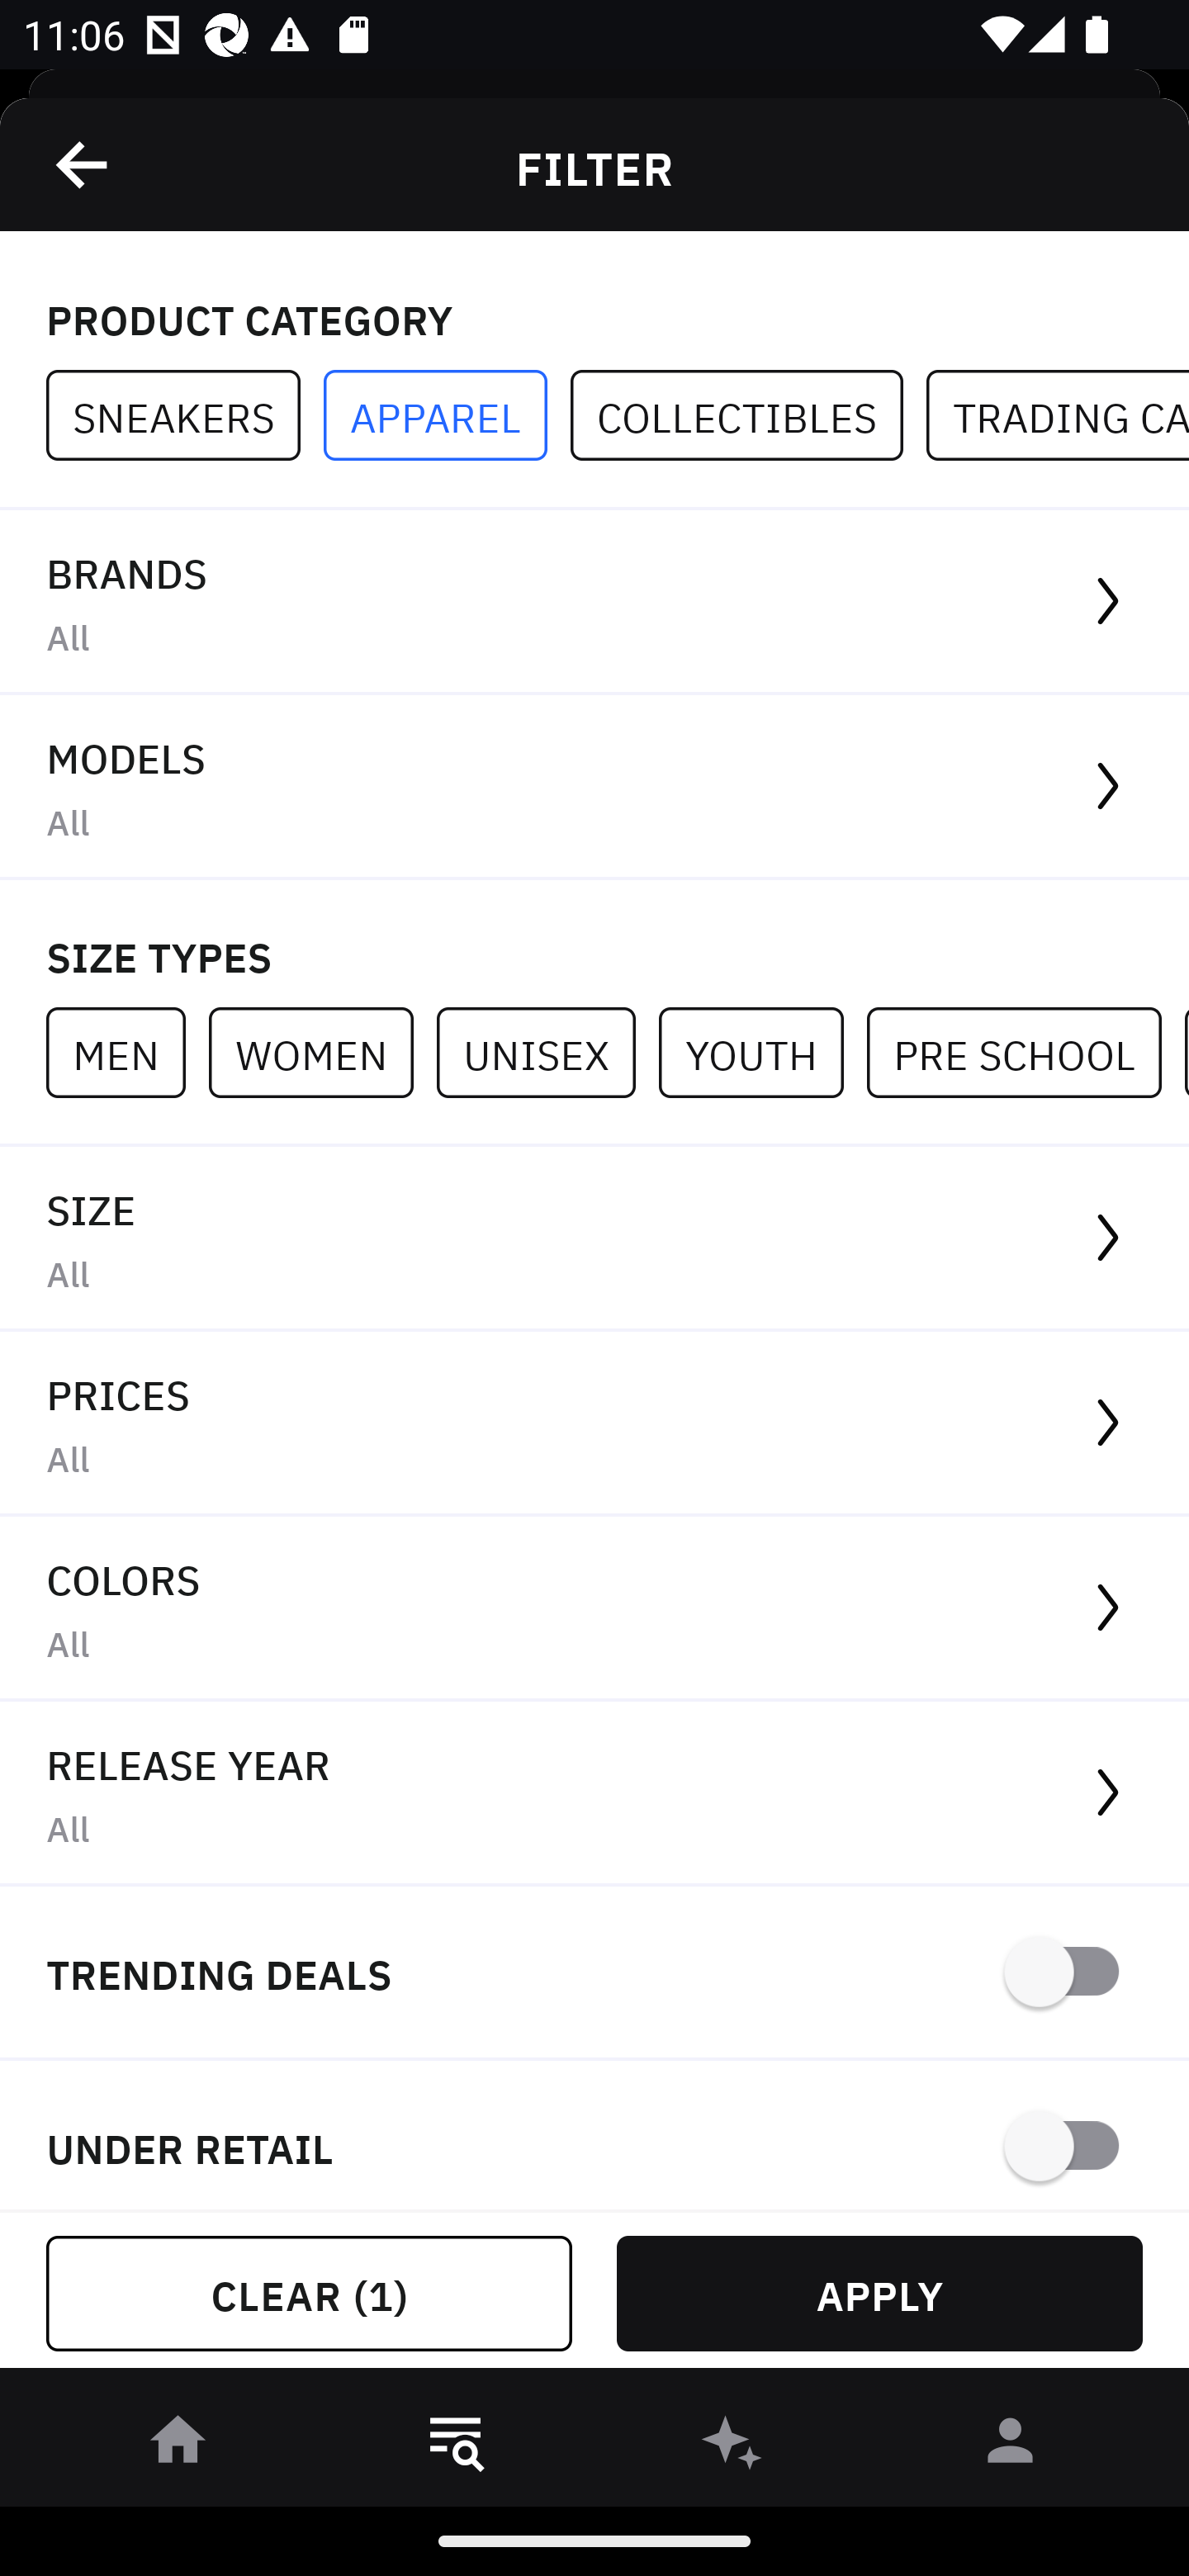 The height and width of the screenshot is (2576, 1189). I want to click on RELEASE YEAR All, so click(594, 1793).